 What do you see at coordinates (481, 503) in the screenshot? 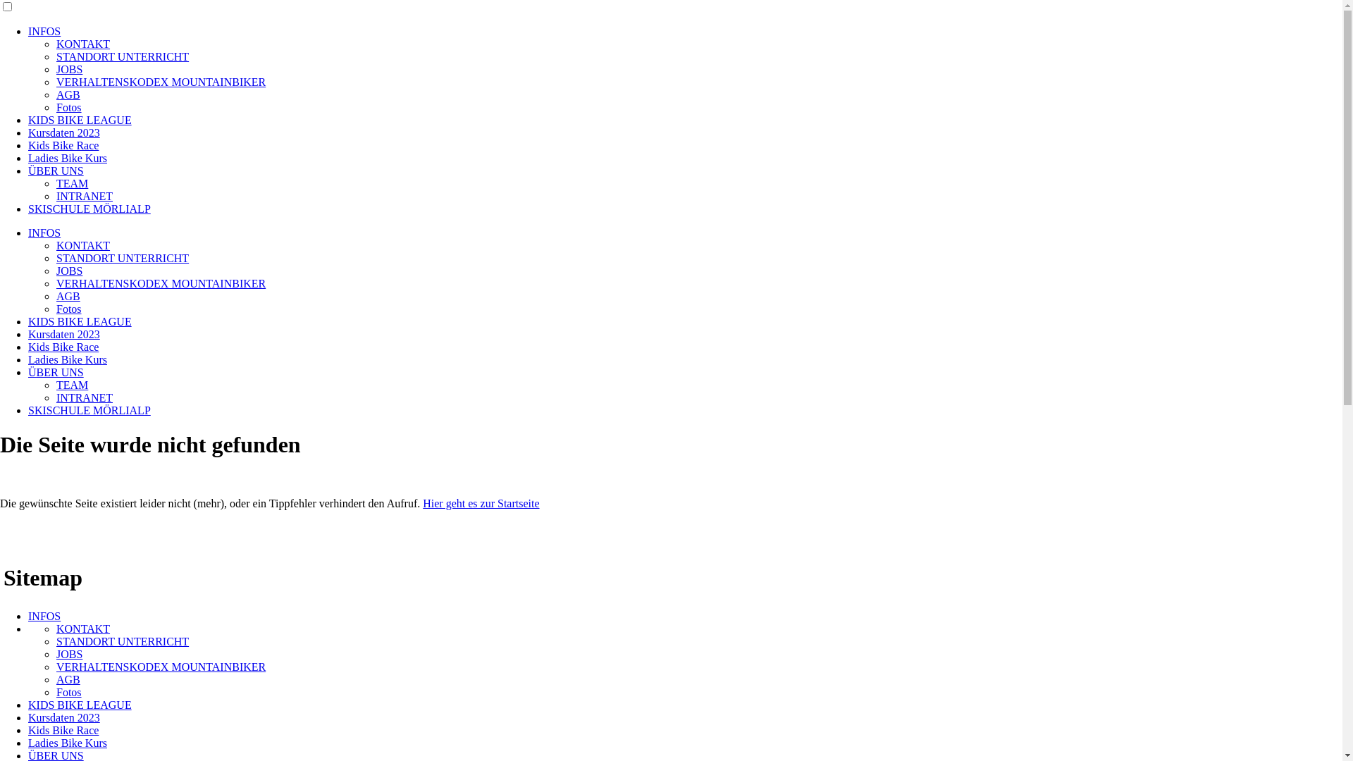
I see `Hier geht es zur Startseite` at bounding box center [481, 503].